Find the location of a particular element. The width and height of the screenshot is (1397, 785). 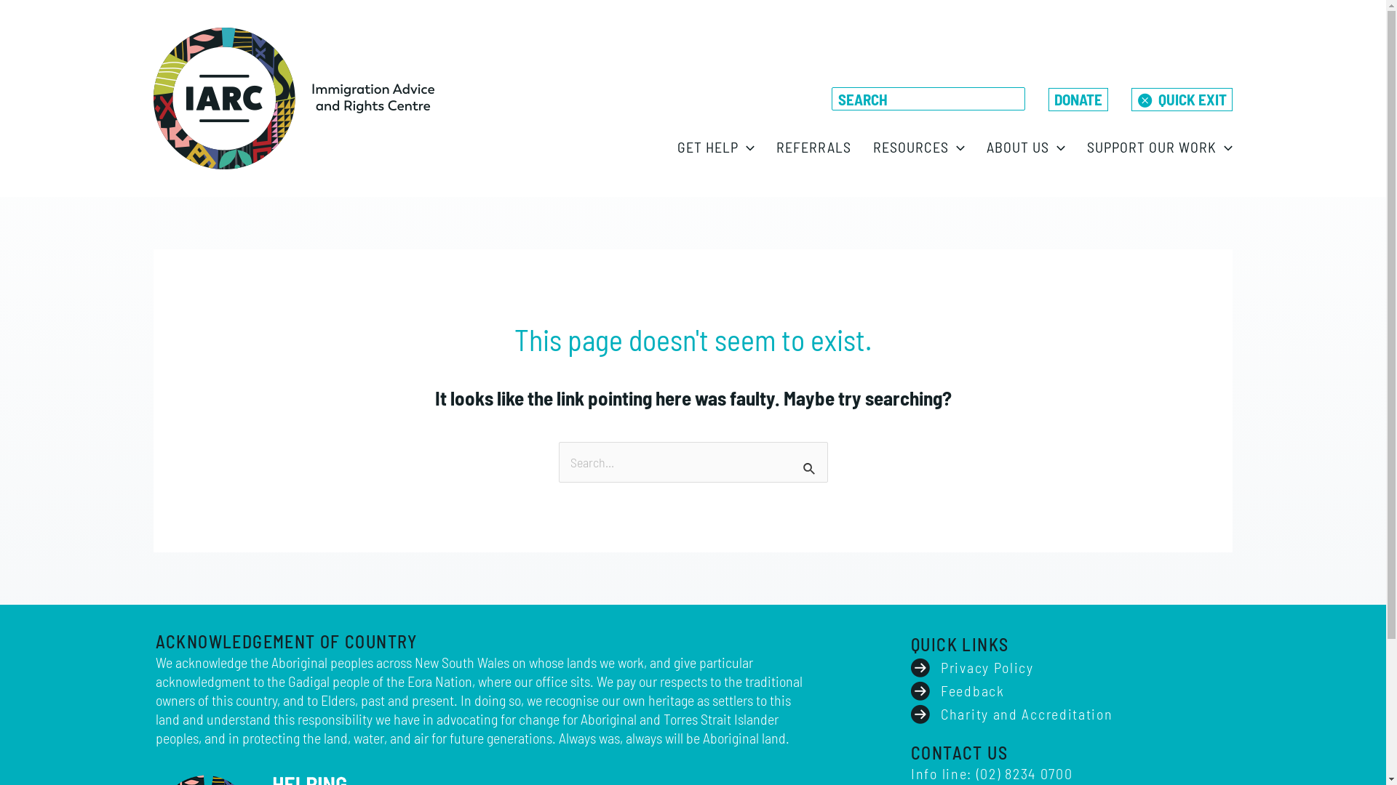

Privacy Policy is located at coordinates (972, 667).